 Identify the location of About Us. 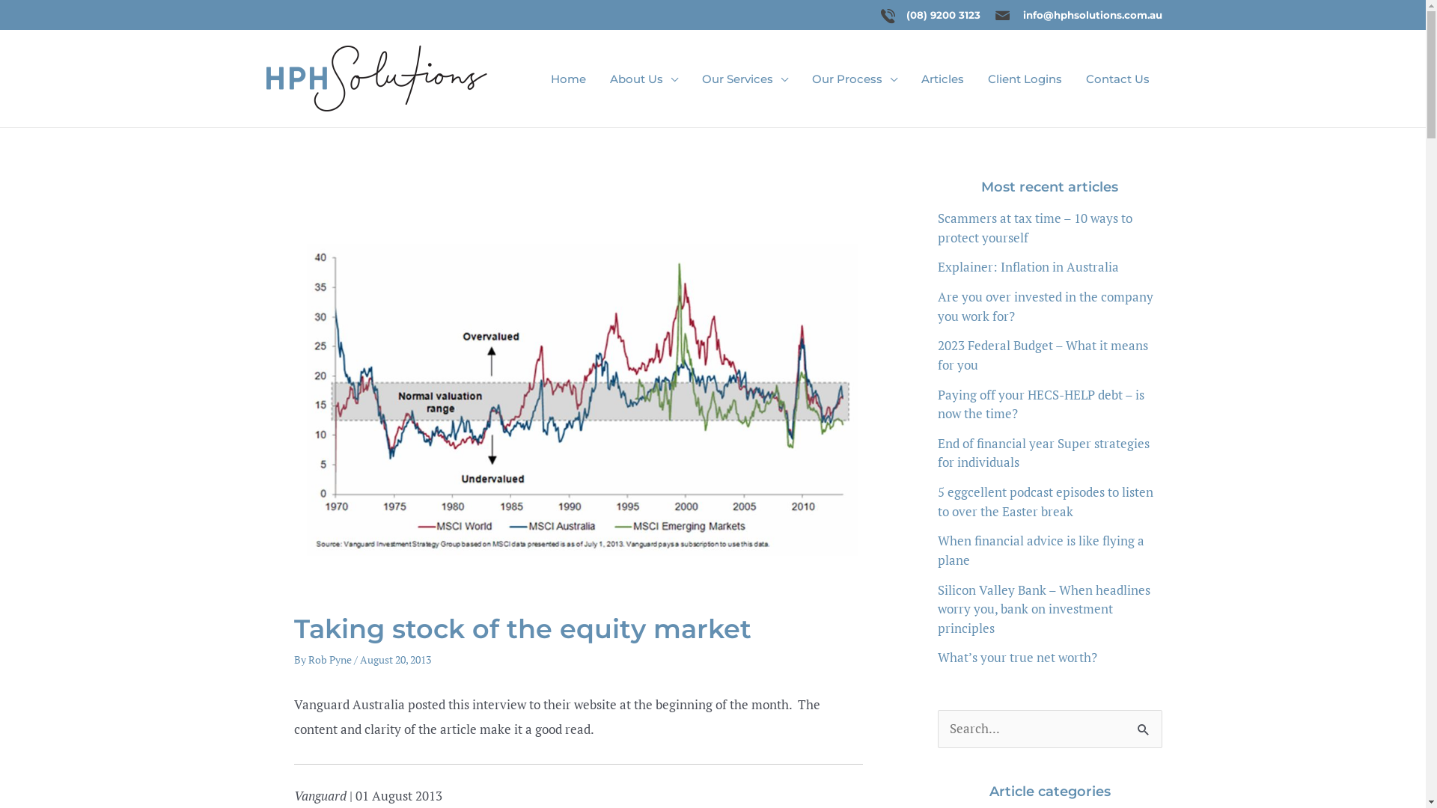
(645, 79).